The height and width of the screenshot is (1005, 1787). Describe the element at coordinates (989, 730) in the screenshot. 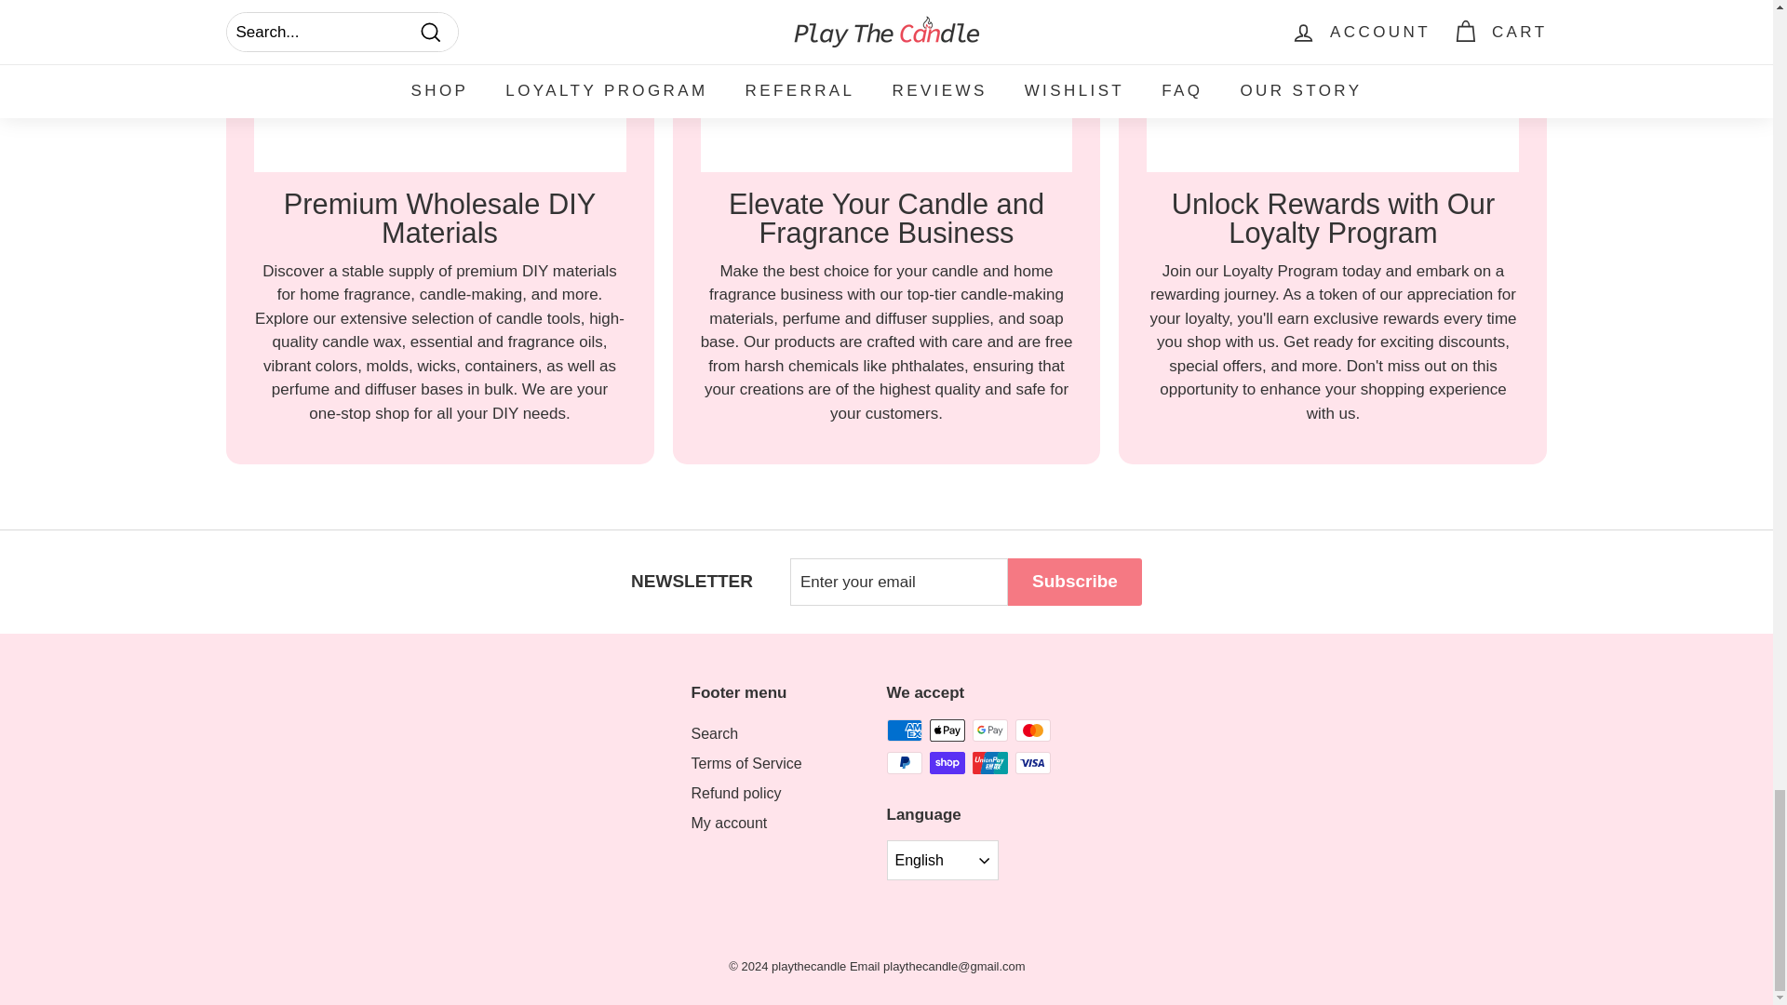

I see `Google Pay` at that location.